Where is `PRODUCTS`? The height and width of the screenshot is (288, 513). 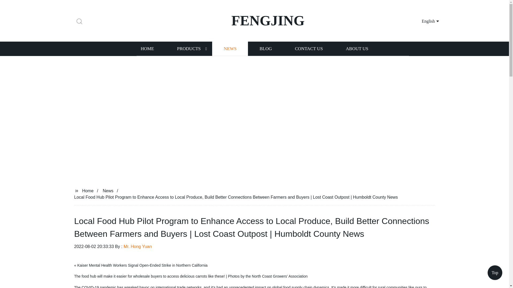
PRODUCTS is located at coordinates (189, 49).